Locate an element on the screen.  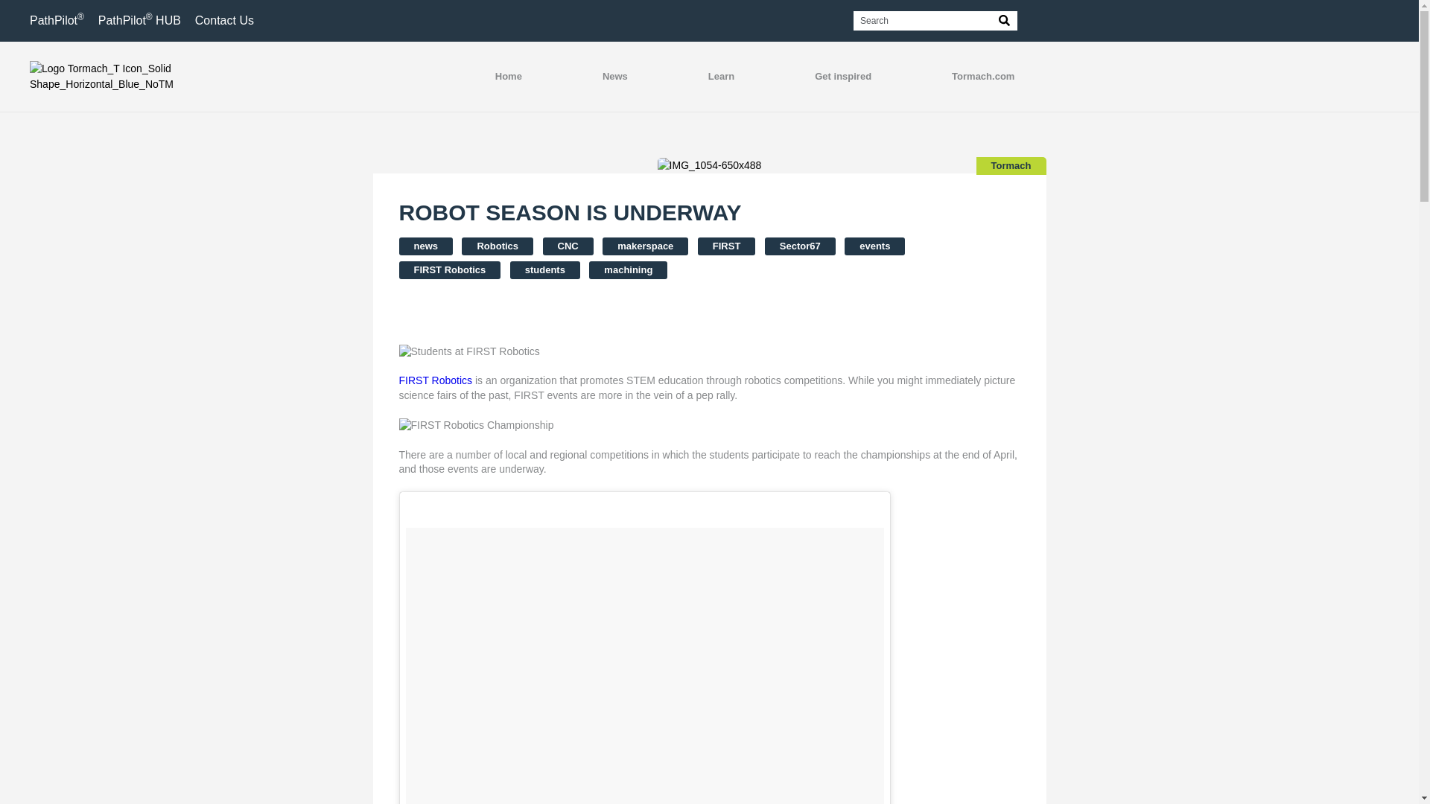
Tormach.com is located at coordinates (983, 77).